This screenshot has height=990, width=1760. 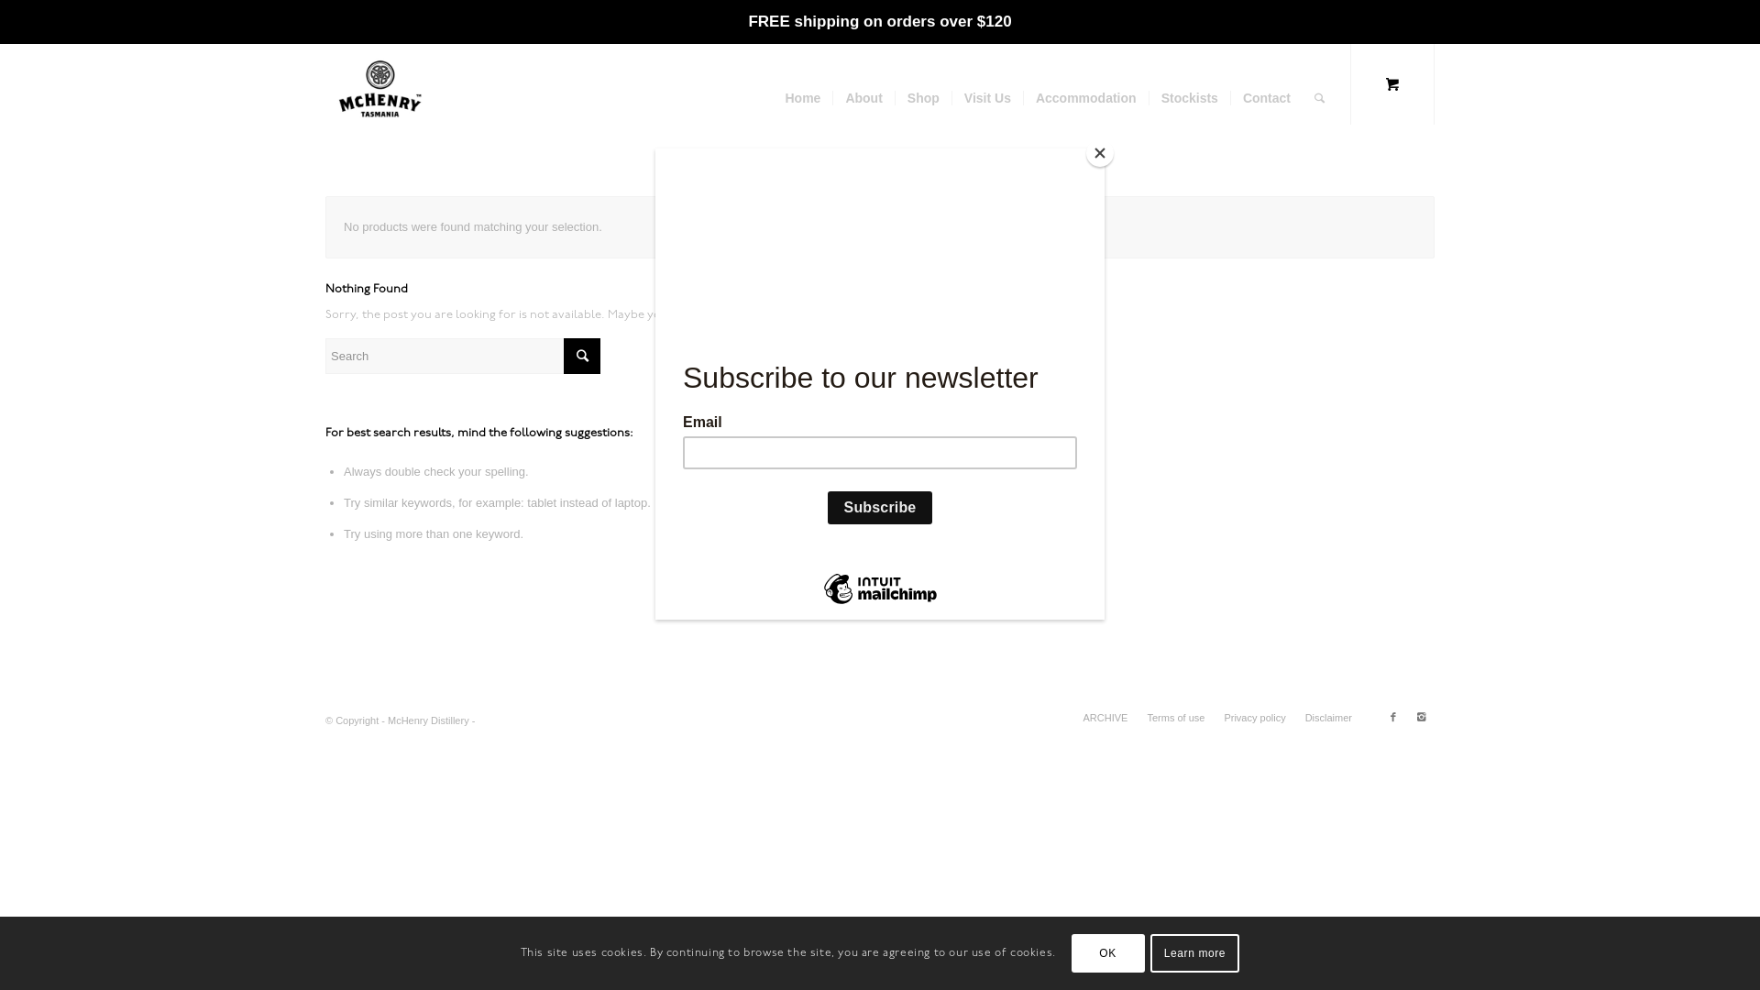 What do you see at coordinates (1195, 953) in the screenshot?
I see `Learn more` at bounding box center [1195, 953].